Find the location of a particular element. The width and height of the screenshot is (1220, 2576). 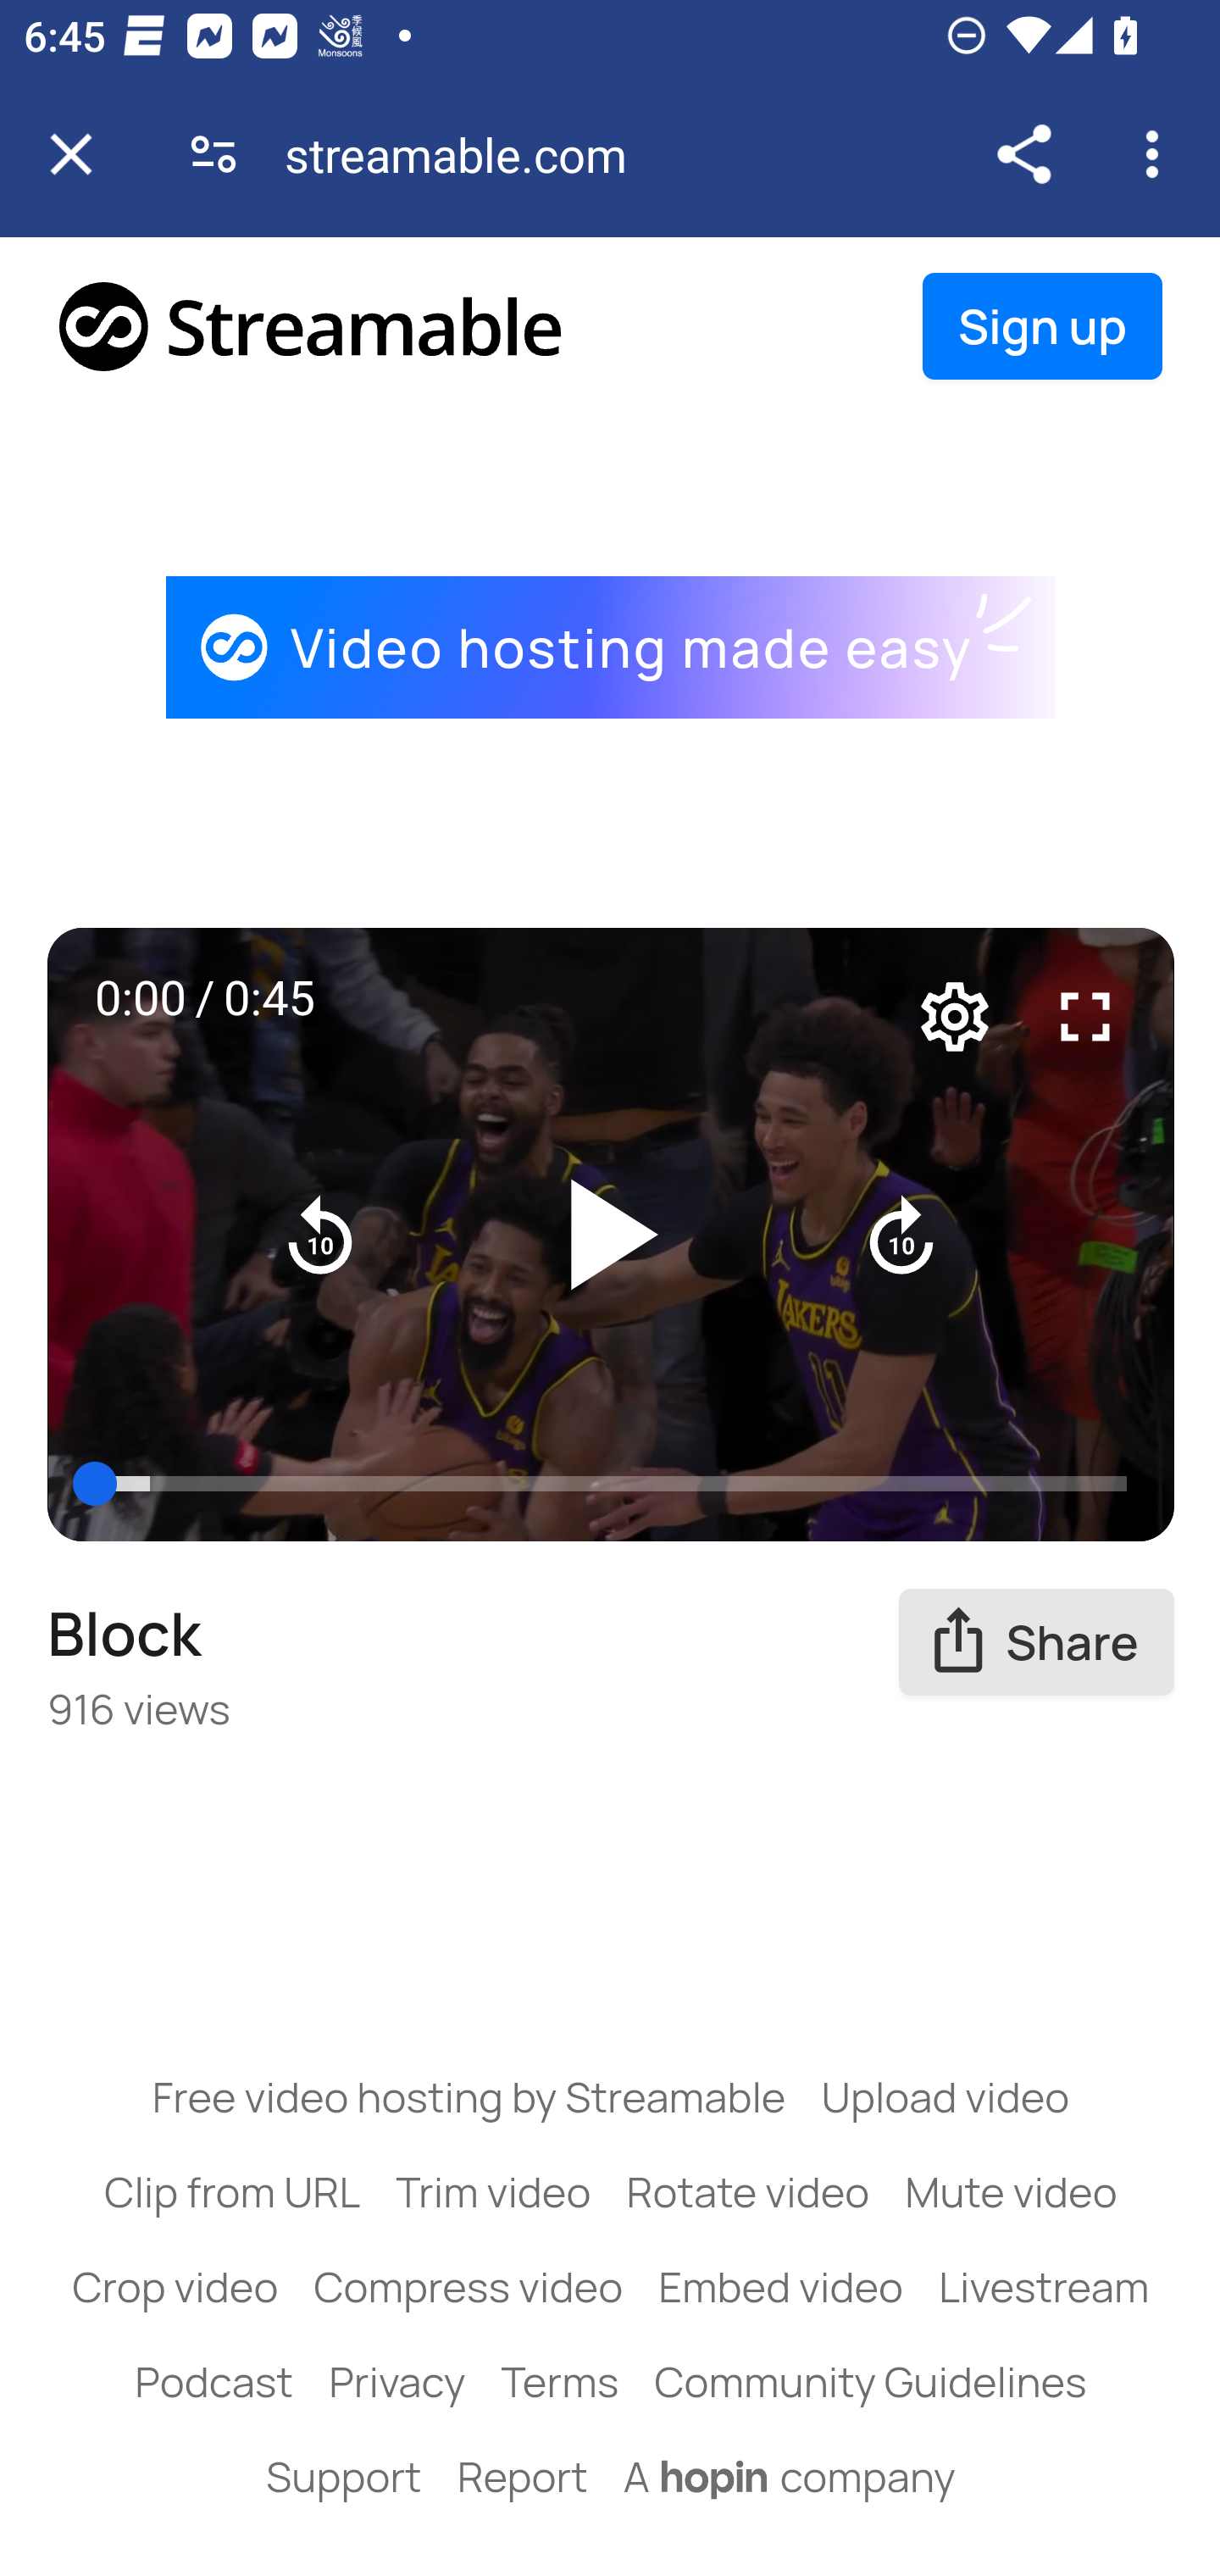

Free video hosting by Streamable is located at coordinates (469, 2096).